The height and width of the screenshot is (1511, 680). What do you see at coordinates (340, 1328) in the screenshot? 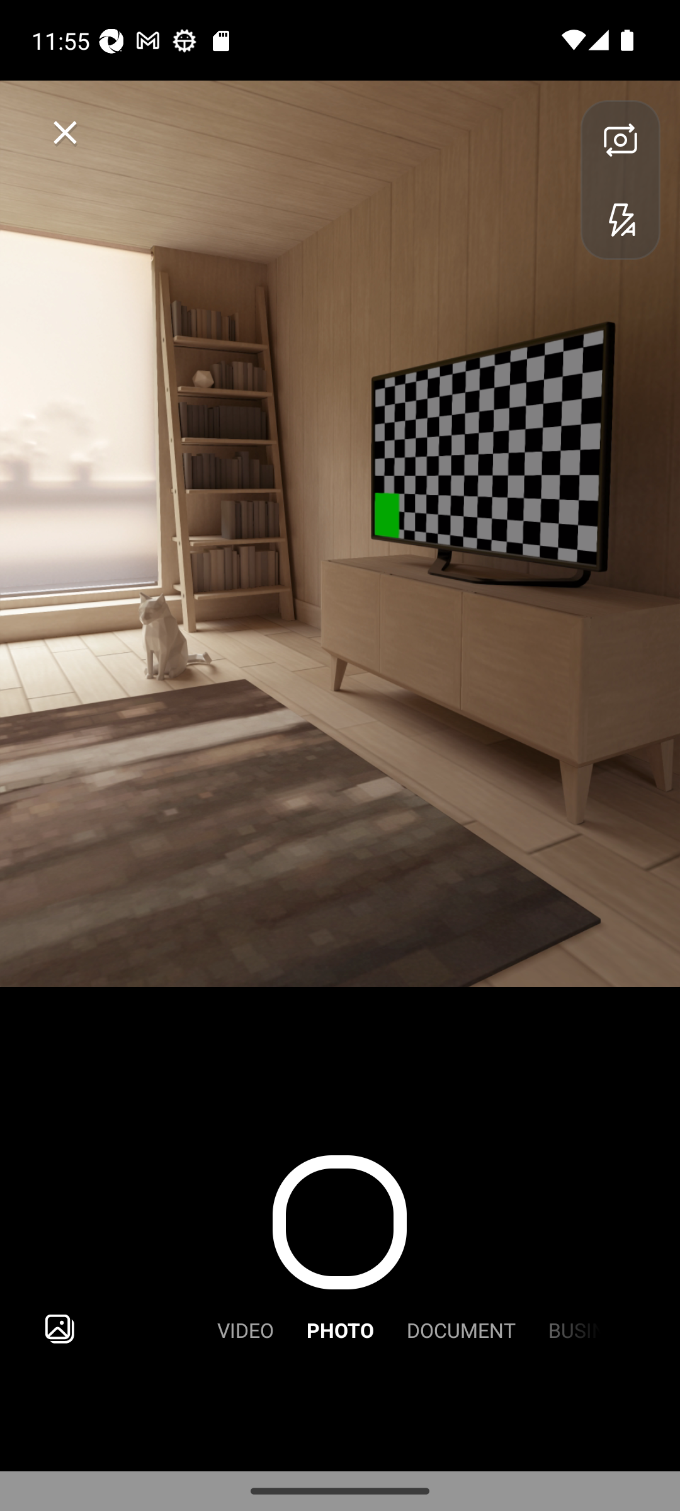
I see `PHOTO` at bounding box center [340, 1328].